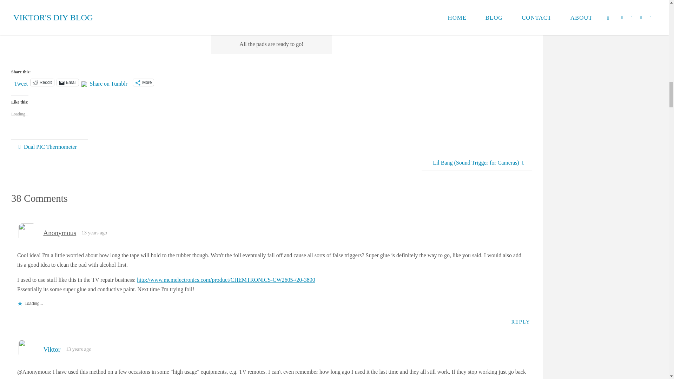 The height and width of the screenshot is (379, 674). I want to click on Share on Tumblr, so click(109, 82).